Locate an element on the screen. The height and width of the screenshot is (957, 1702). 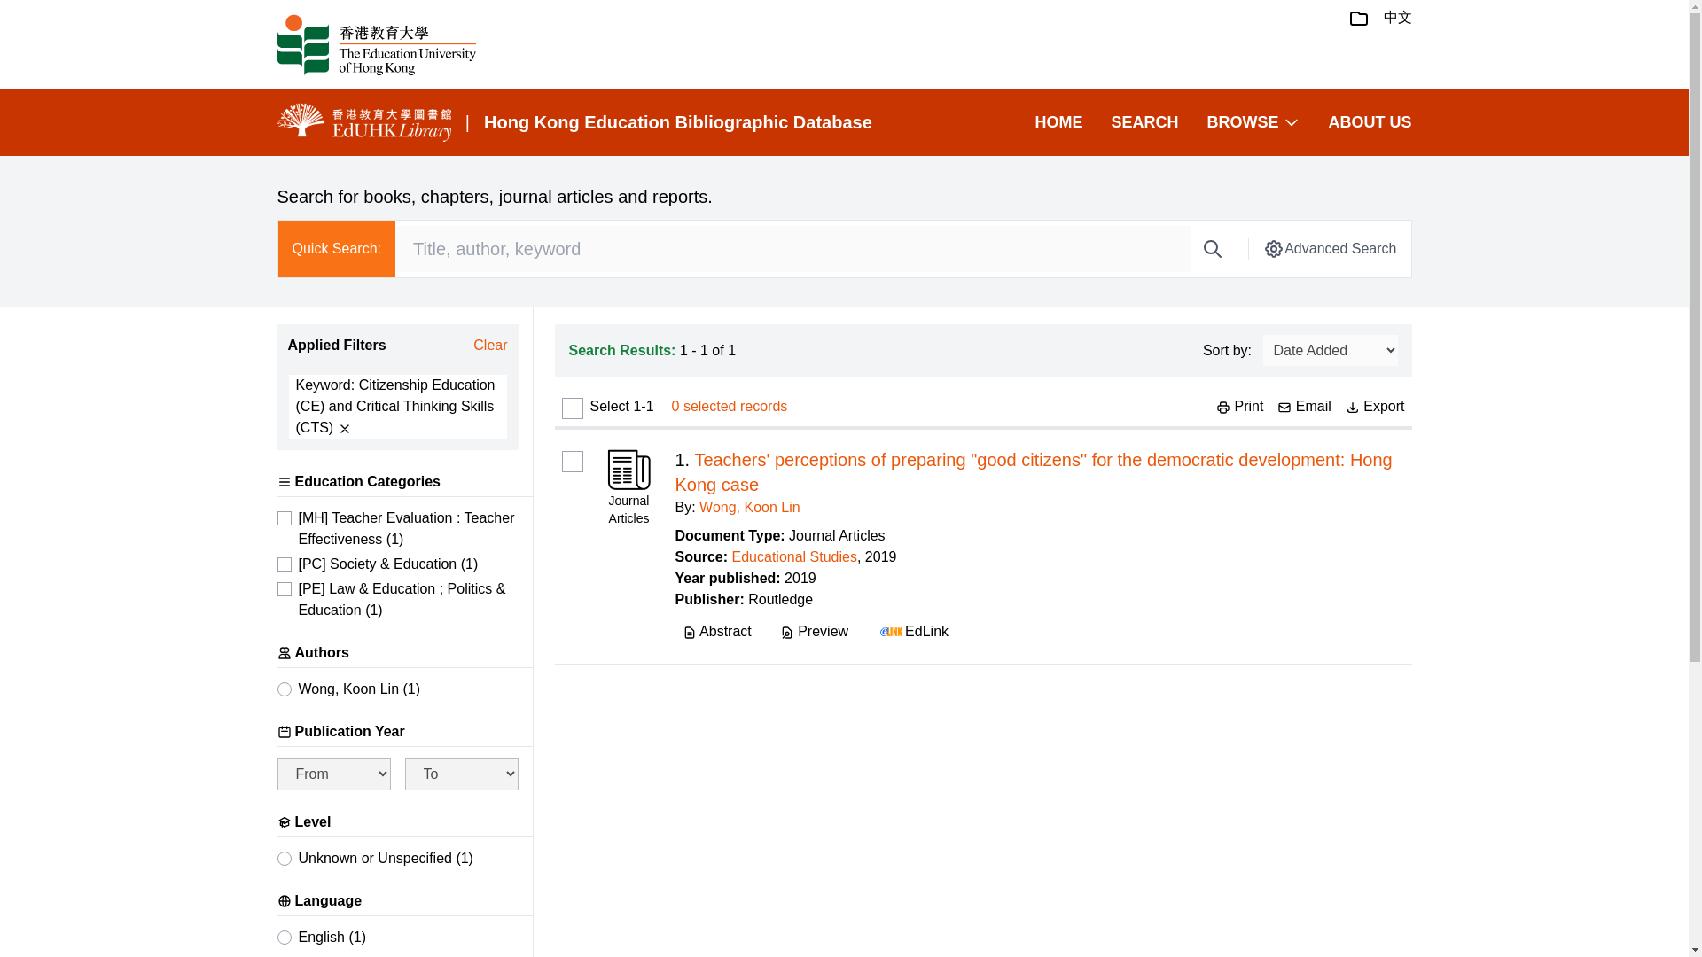
Educational Studies is located at coordinates (794, 556).